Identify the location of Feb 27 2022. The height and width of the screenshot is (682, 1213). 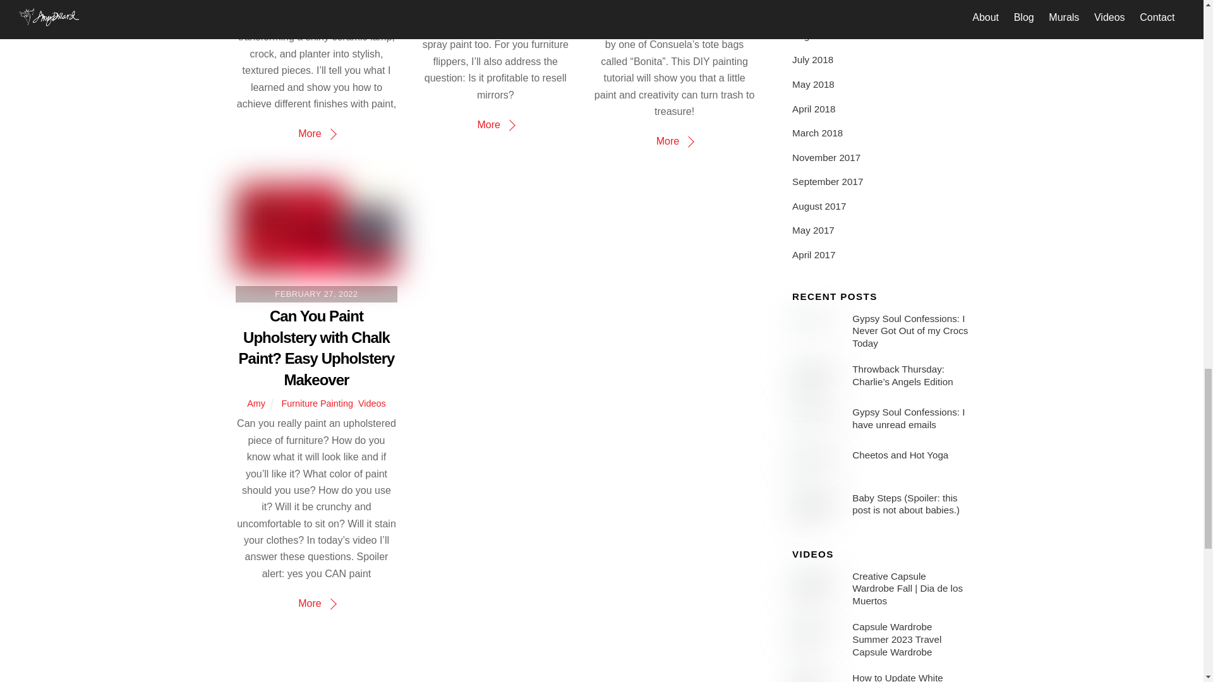
(316, 229).